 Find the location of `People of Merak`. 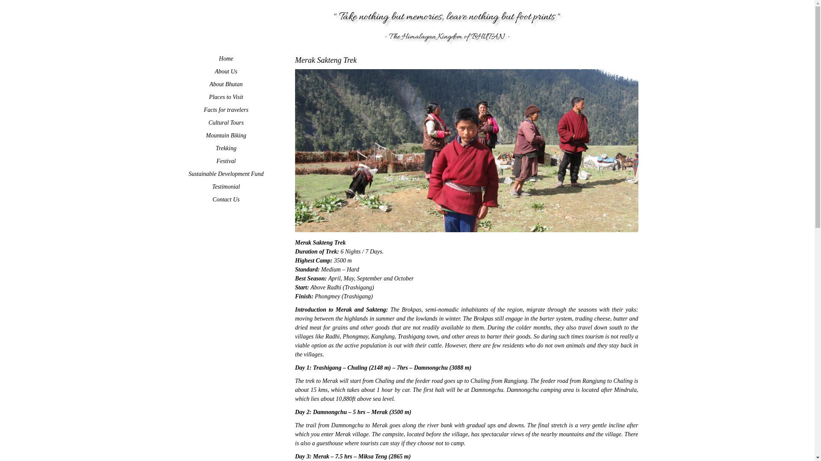

People of Merak is located at coordinates (467, 151).